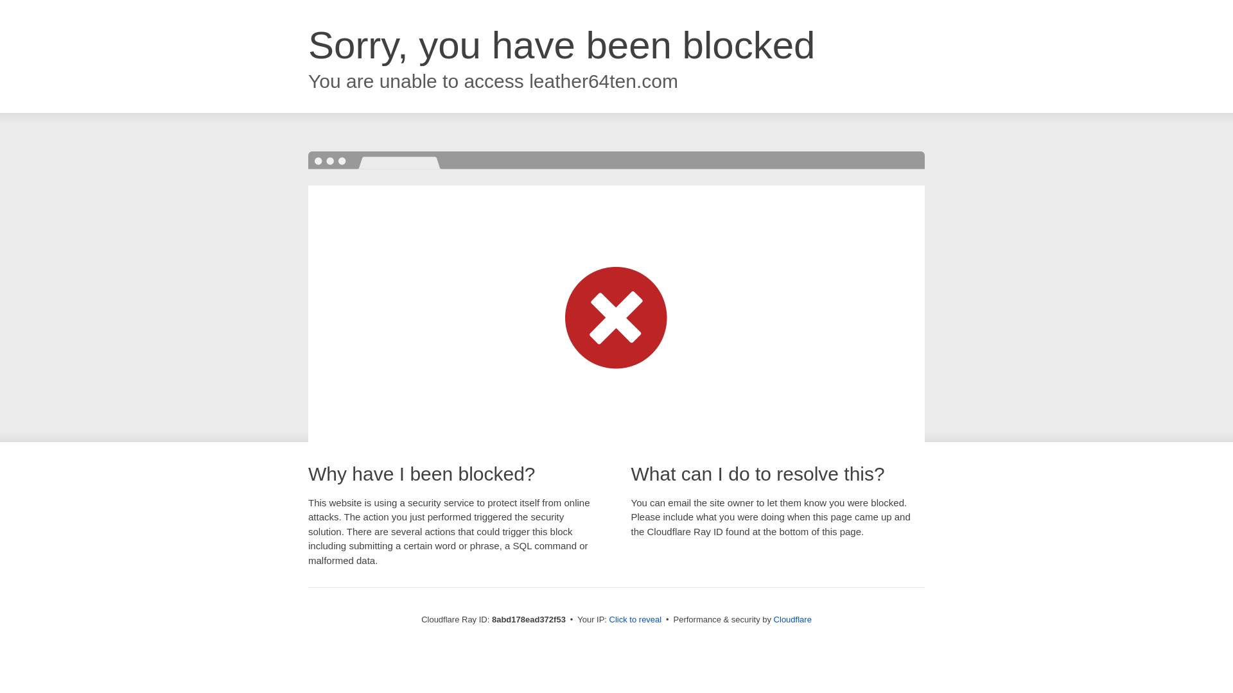  Describe the element at coordinates (792, 619) in the screenshot. I see `Cloudflare` at that location.